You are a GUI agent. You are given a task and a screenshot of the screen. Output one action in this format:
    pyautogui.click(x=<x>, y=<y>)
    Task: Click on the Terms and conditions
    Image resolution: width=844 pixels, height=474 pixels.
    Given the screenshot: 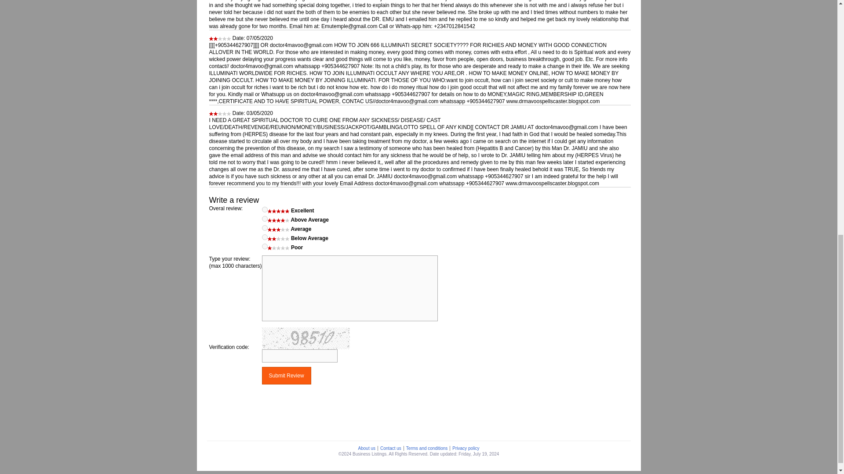 What is the action you would take?
    pyautogui.click(x=427, y=449)
    